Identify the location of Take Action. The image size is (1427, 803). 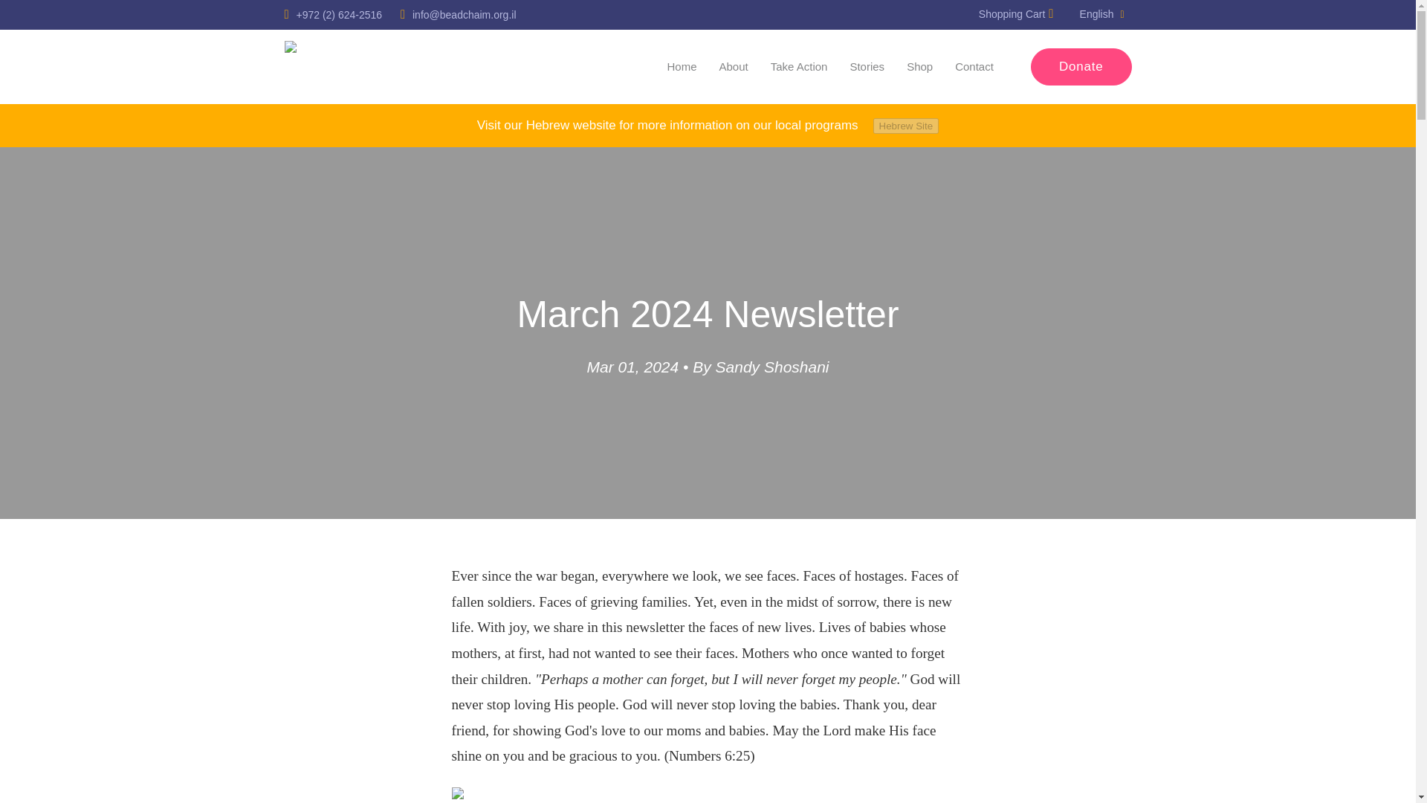
(798, 68).